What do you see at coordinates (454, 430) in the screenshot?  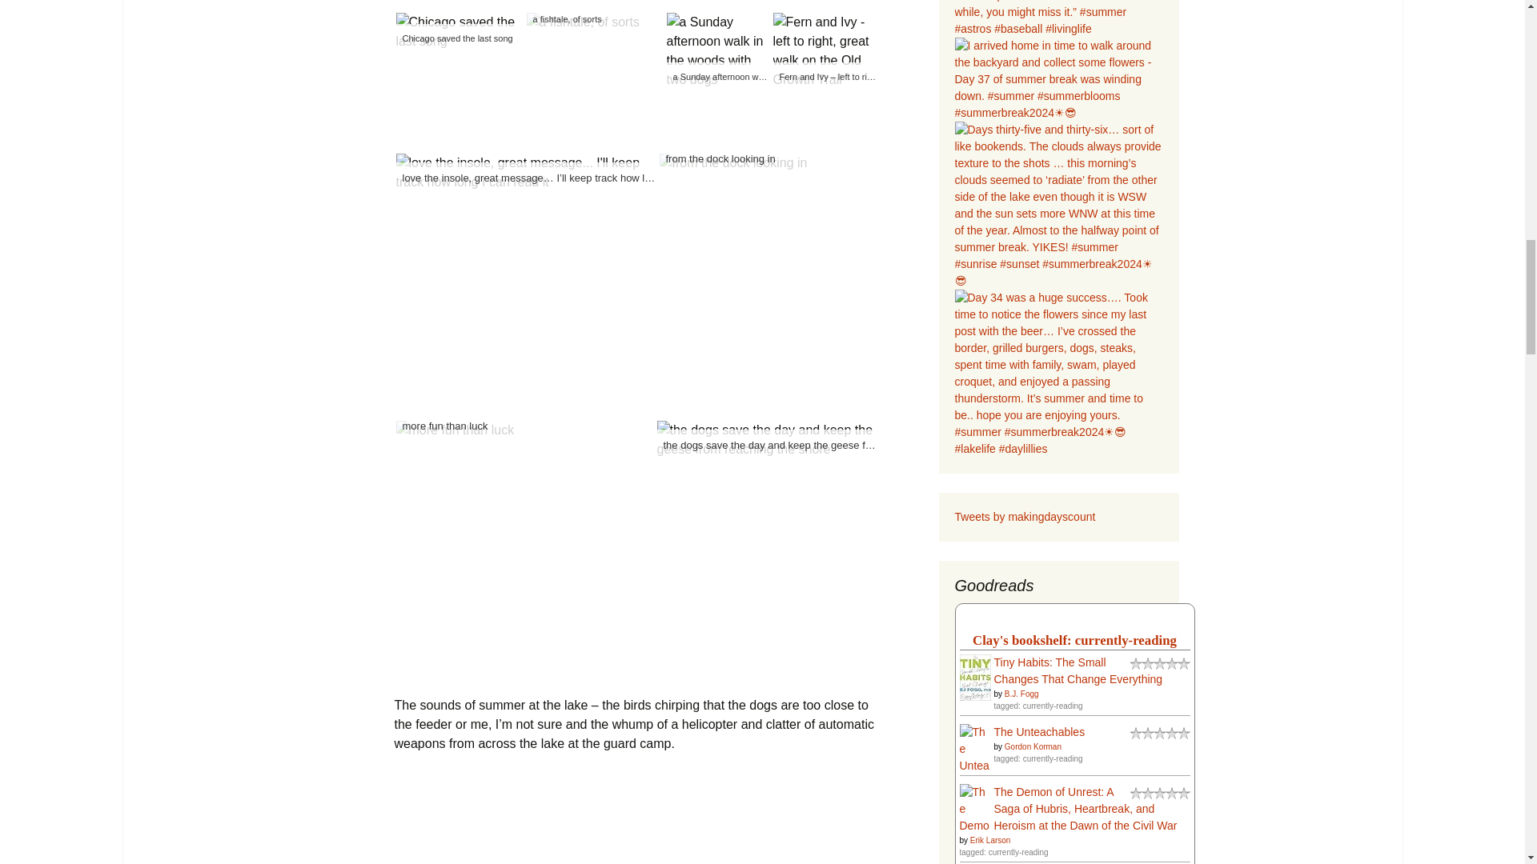 I see `1624c7b0-e9f5-49d8-9471-f3205e48891e` at bounding box center [454, 430].